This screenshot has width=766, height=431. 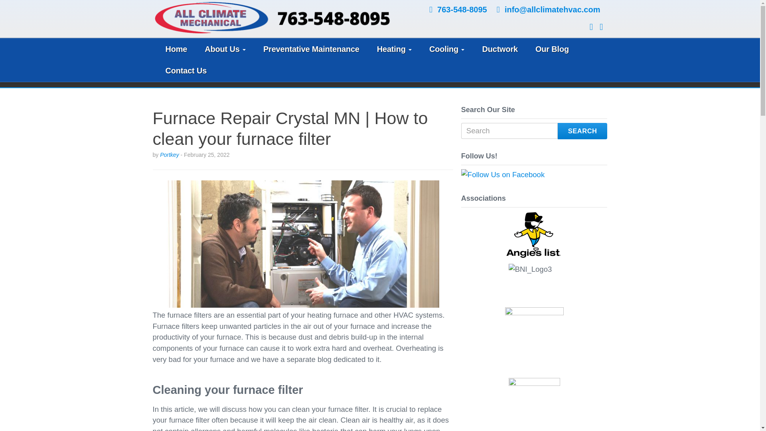 I want to click on Heating, so click(x=394, y=49).